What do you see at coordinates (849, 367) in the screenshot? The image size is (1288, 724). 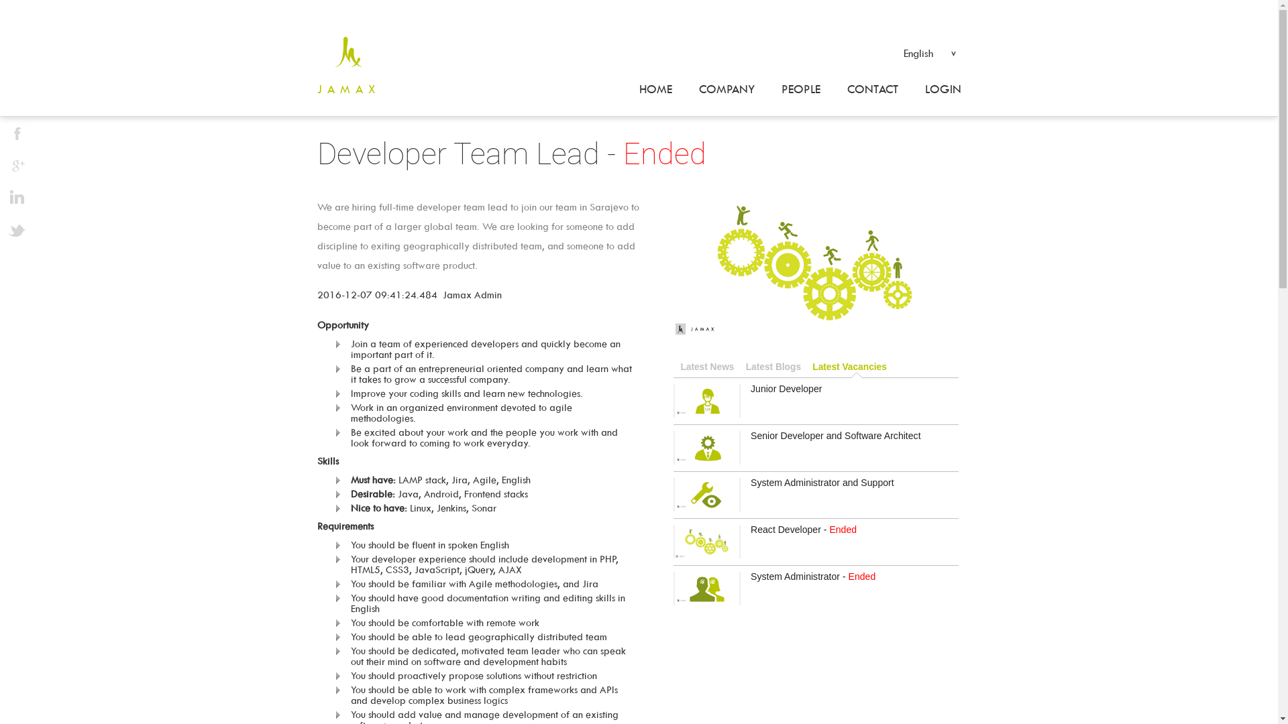 I see `Latest Vacancies` at bounding box center [849, 367].